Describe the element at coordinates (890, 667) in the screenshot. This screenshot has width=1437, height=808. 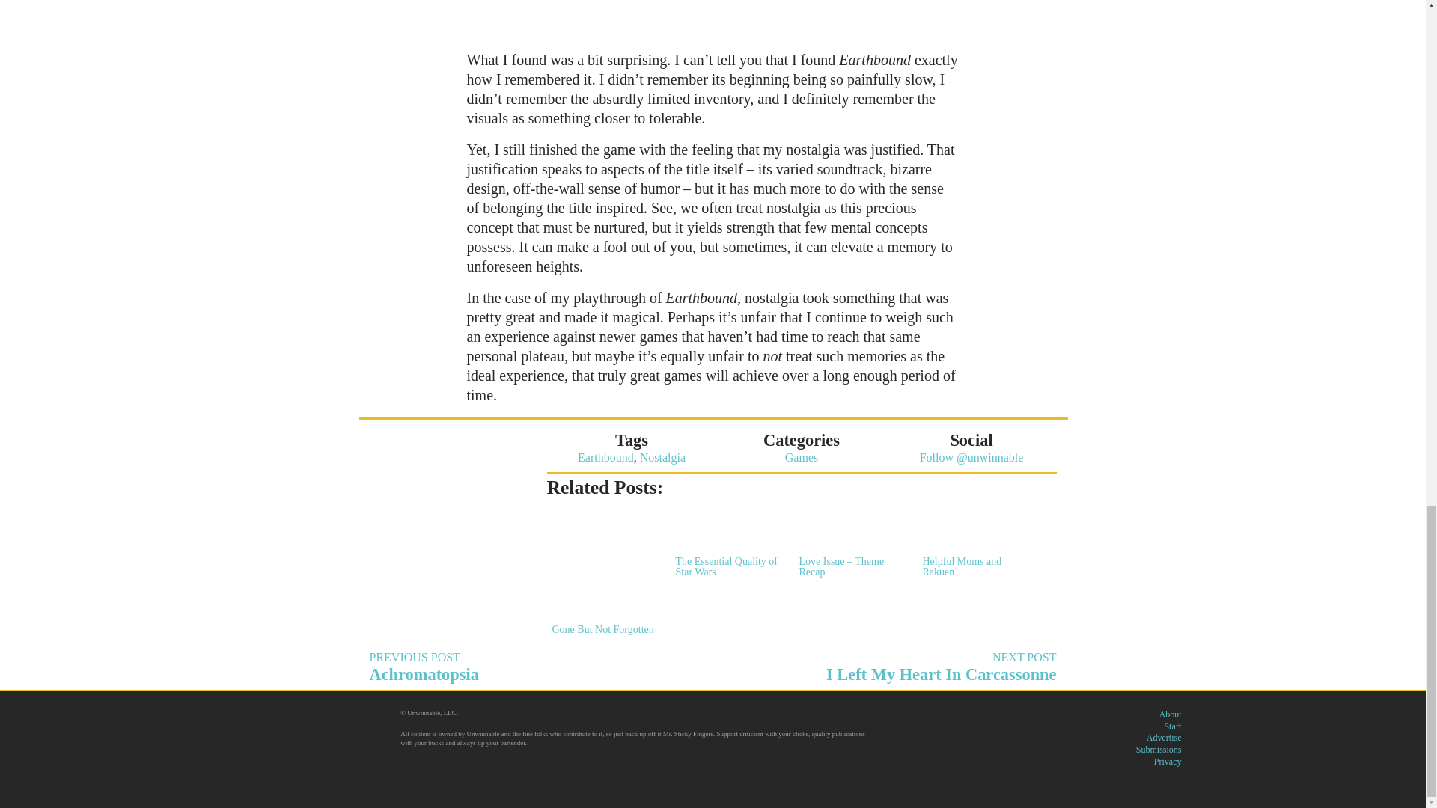
I see `Nostalgia` at that location.